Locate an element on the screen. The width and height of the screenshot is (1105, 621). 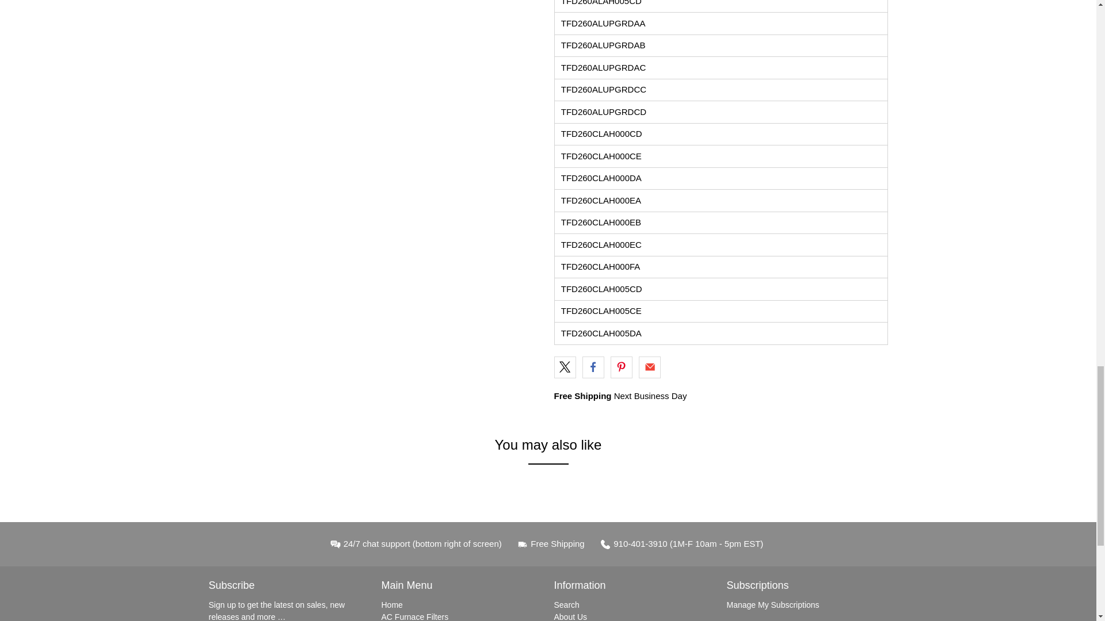
Share this on Pinterest is located at coordinates (622, 367).